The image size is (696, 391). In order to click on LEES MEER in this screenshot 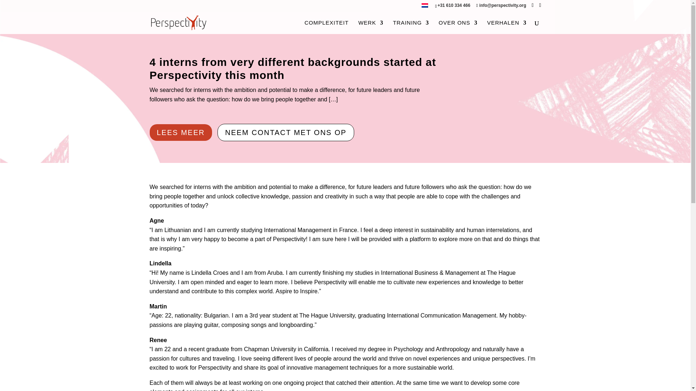, I will do `click(181, 133)`.